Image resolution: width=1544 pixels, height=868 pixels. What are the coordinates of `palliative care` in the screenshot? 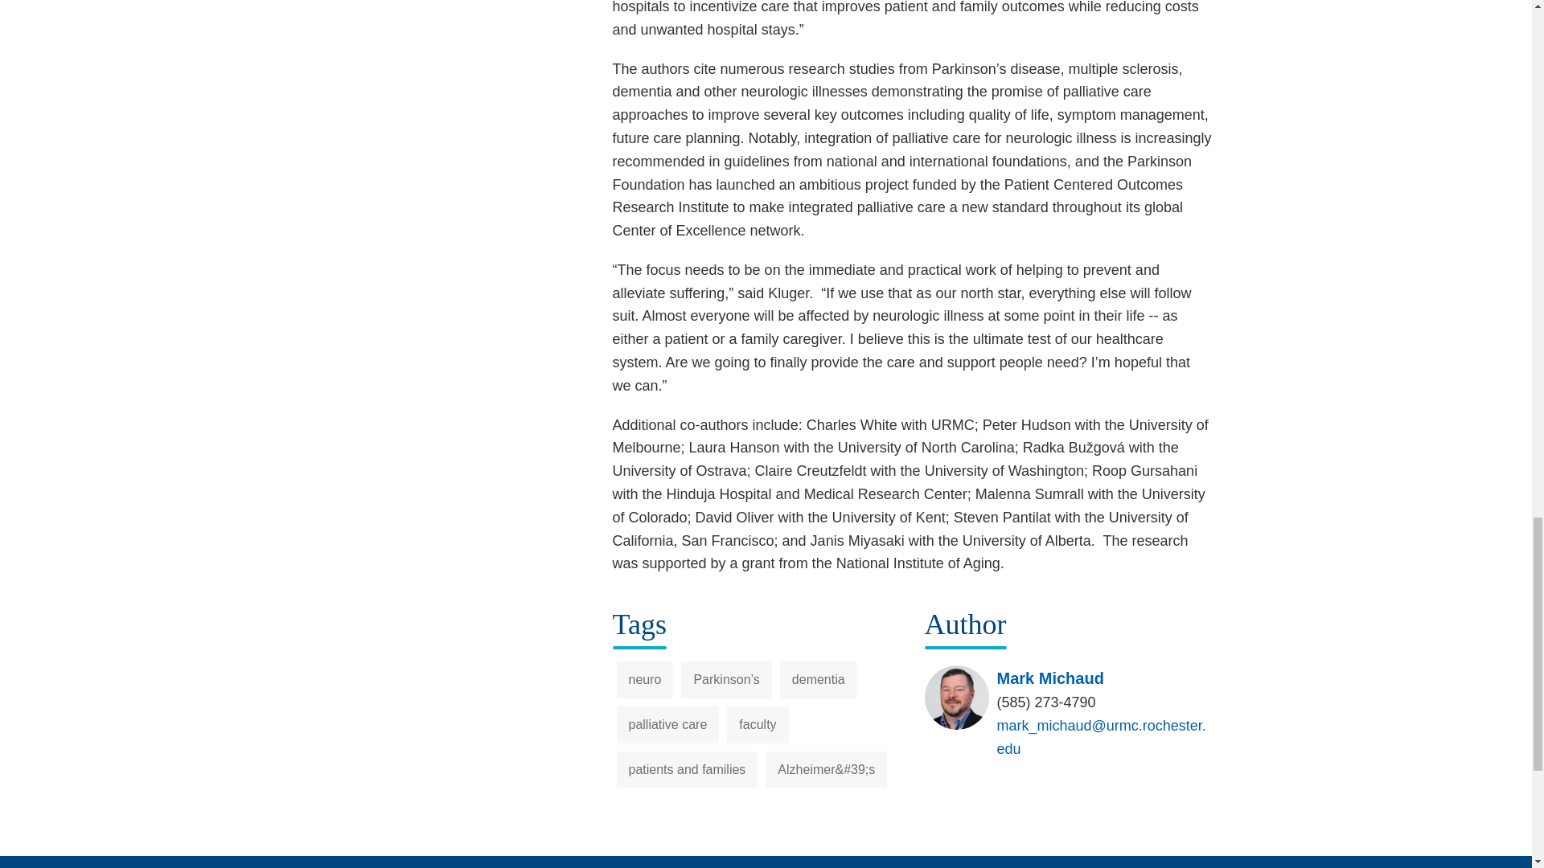 It's located at (667, 725).